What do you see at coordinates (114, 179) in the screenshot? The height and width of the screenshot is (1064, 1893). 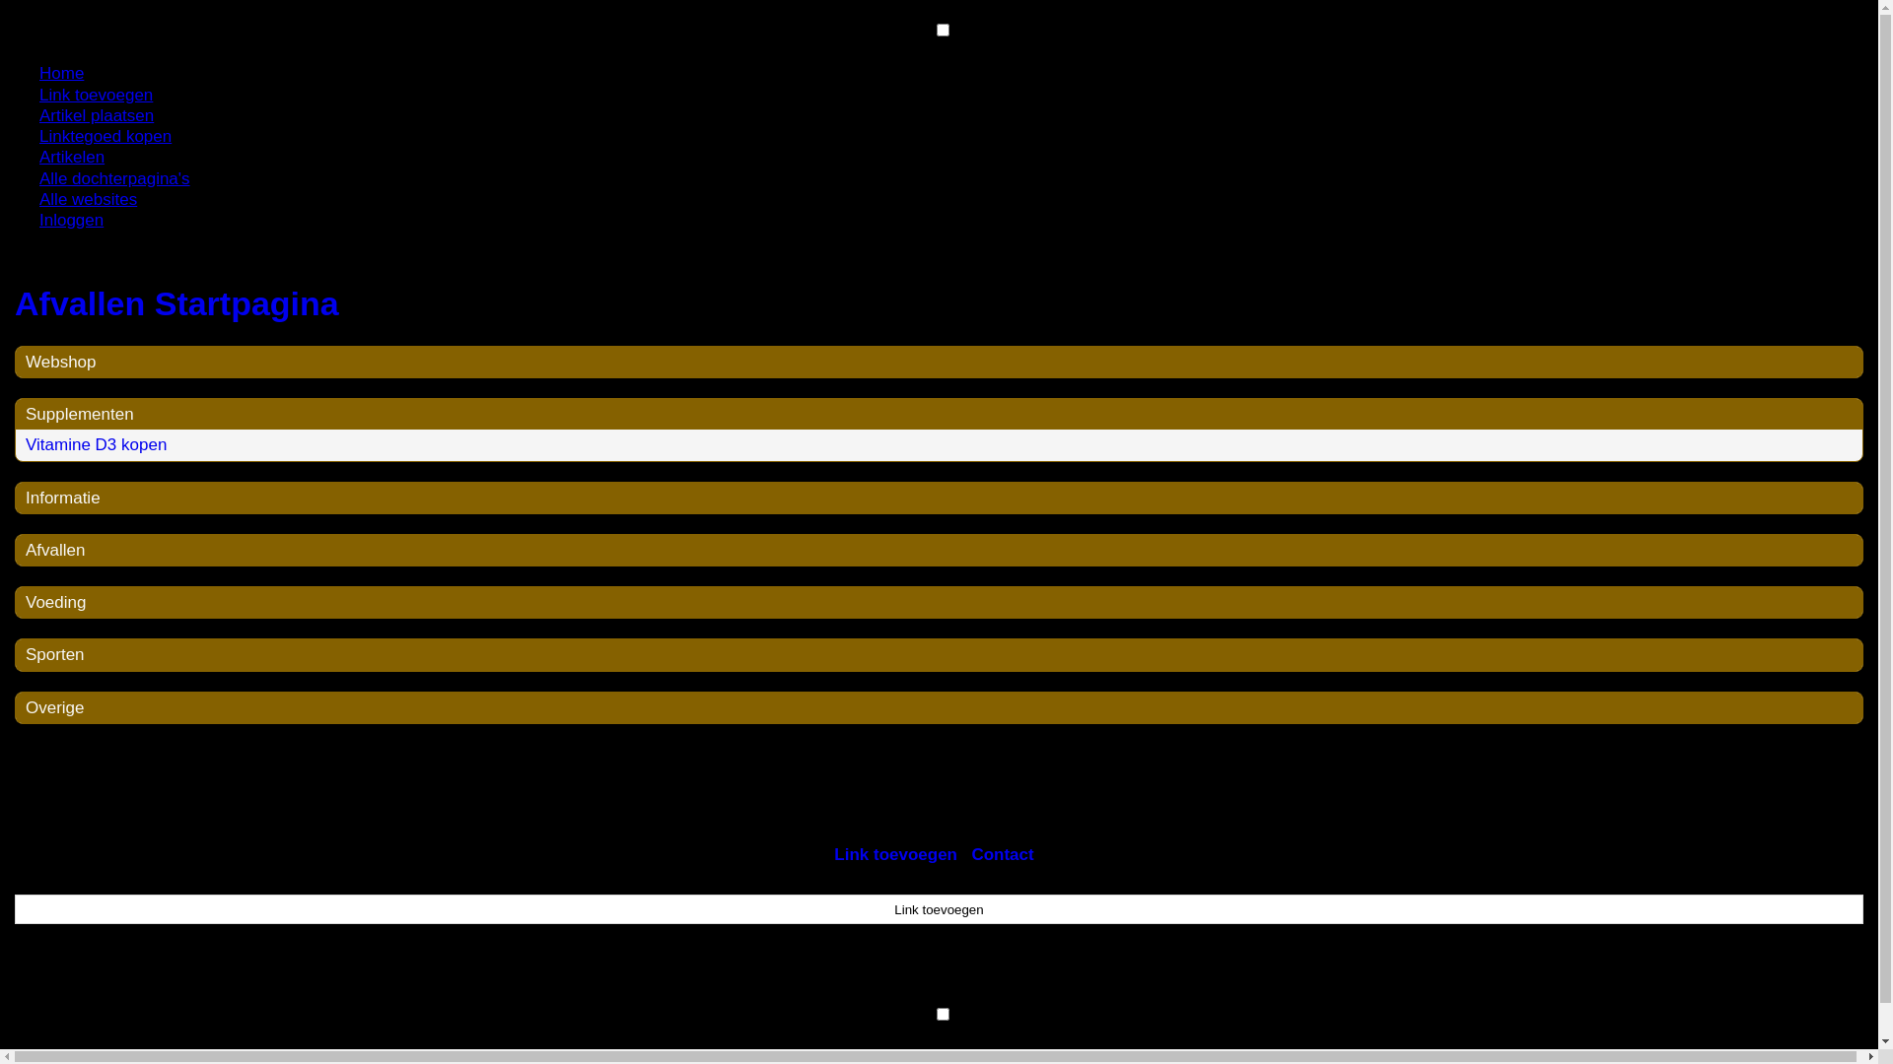 I see `Alle dochterpagina's` at bounding box center [114, 179].